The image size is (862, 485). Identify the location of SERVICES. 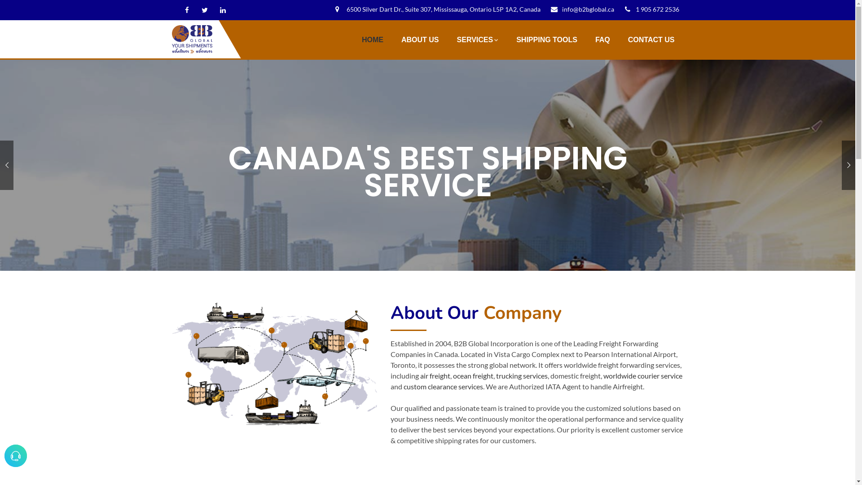
(478, 40).